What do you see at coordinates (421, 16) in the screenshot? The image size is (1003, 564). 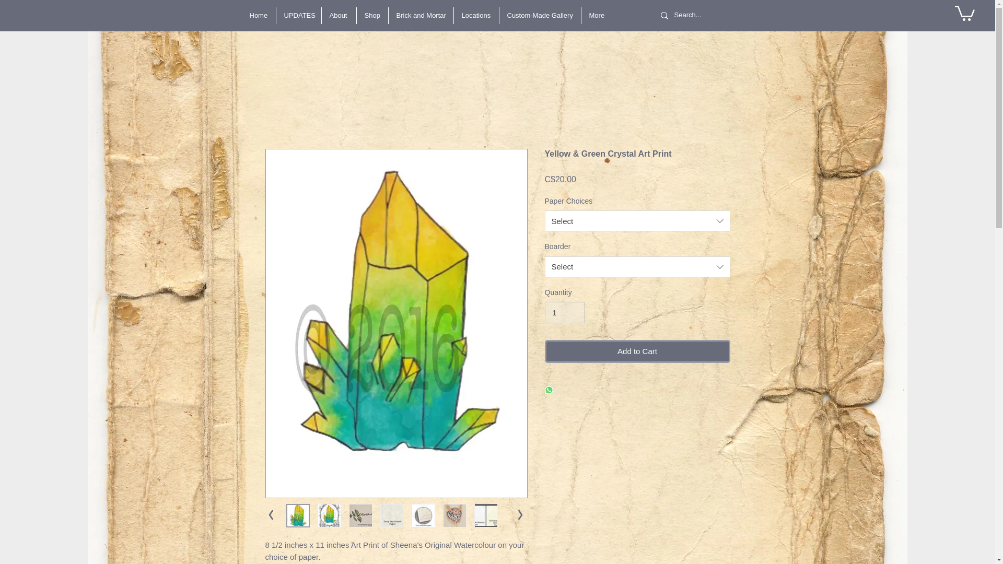 I see `Brick and Mortar` at bounding box center [421, 16].